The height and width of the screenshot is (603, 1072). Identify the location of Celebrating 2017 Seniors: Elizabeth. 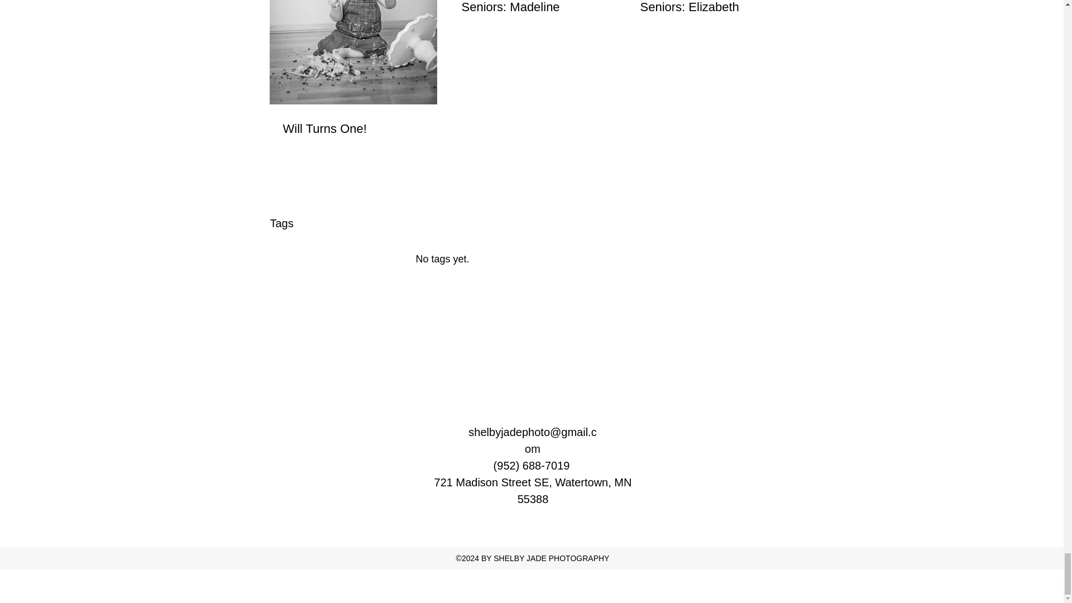
(710, 8).